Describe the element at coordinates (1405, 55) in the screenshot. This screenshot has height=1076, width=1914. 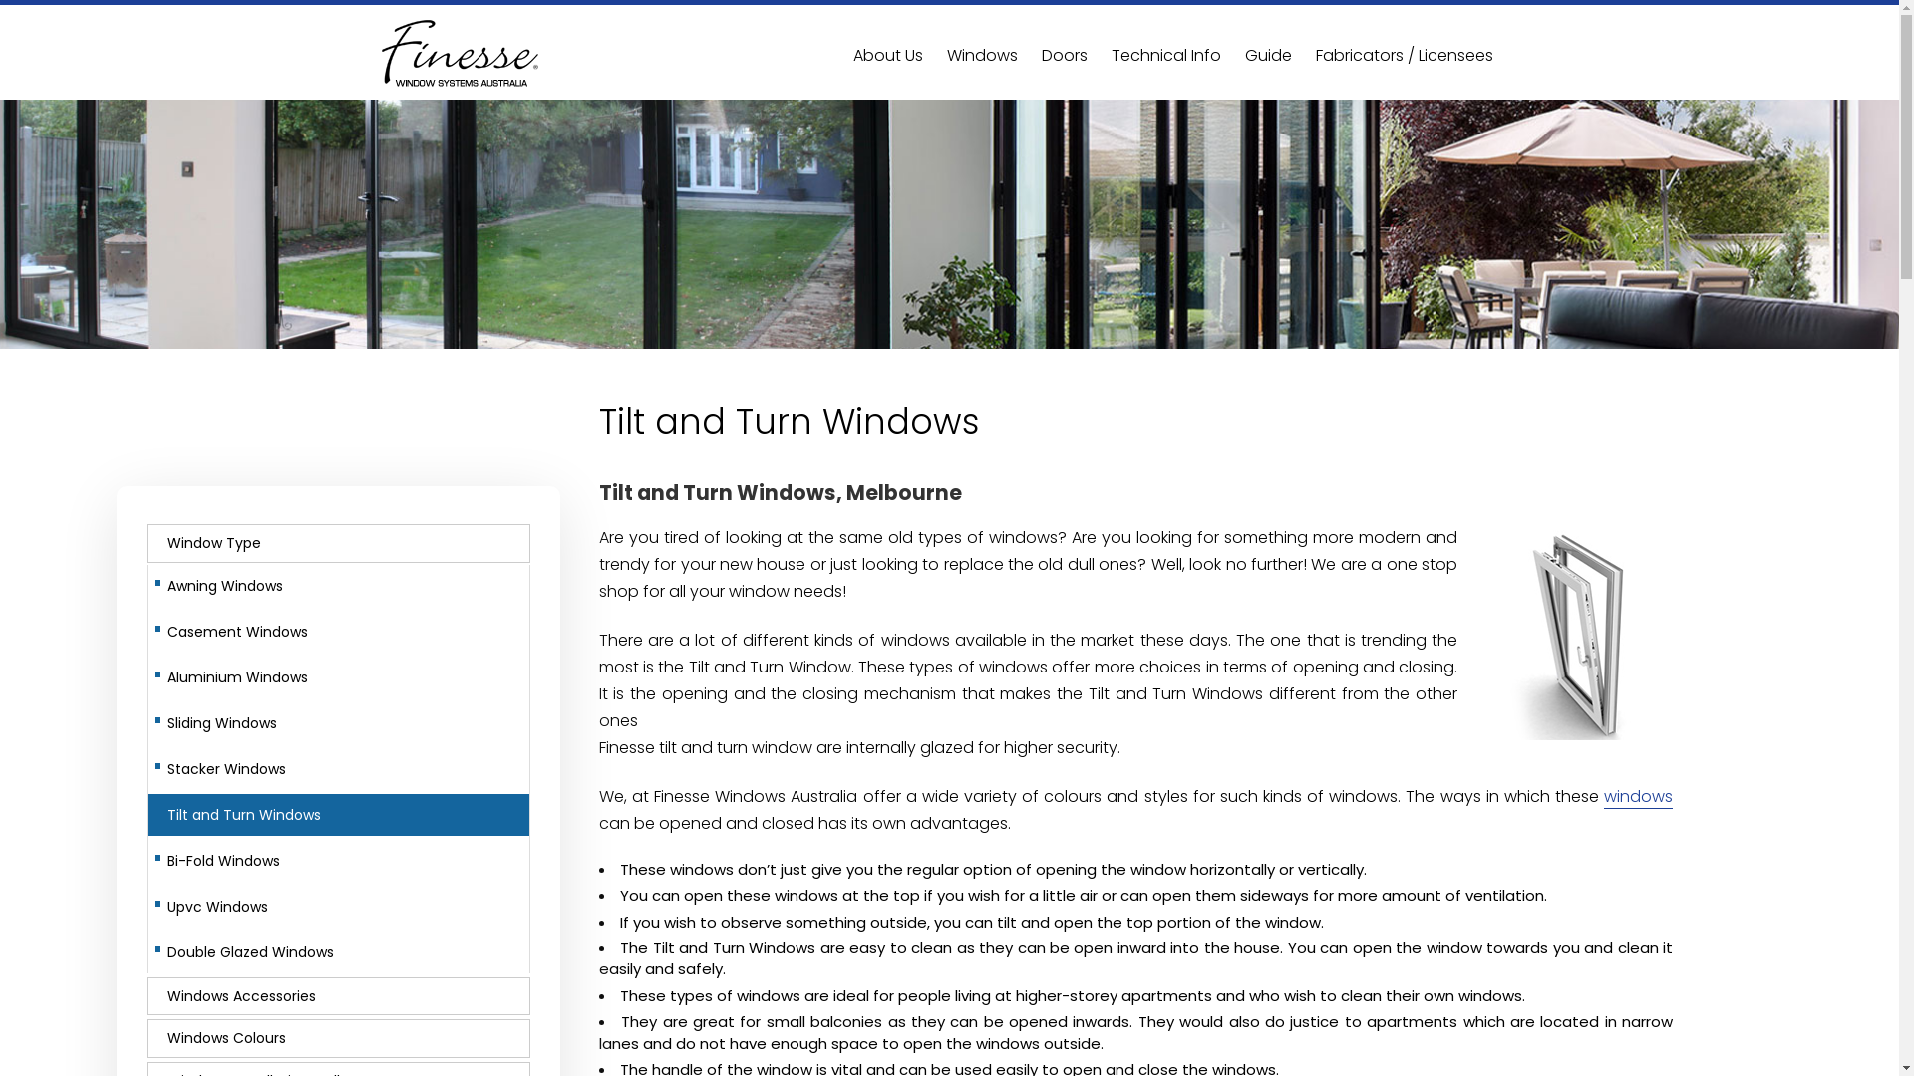
I see `Fabricators / Licensees` at that location.